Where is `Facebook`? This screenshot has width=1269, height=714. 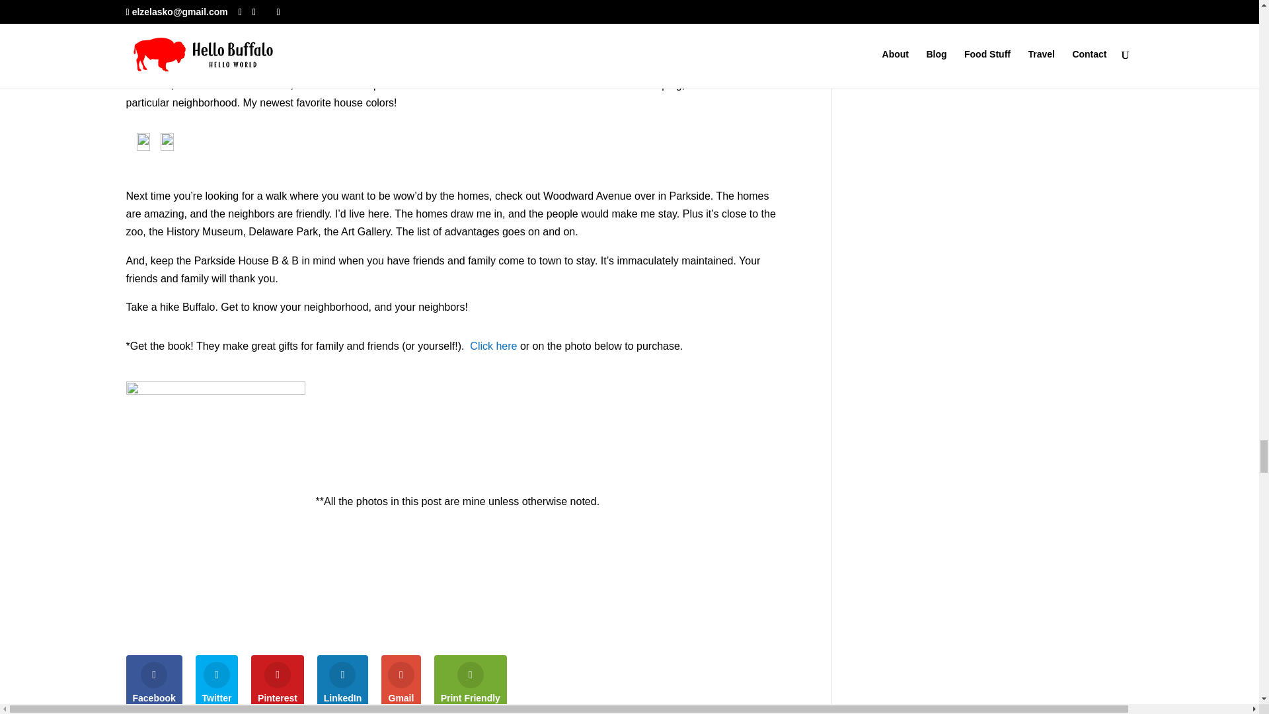
Facebook is located at coordinates (153, 682).